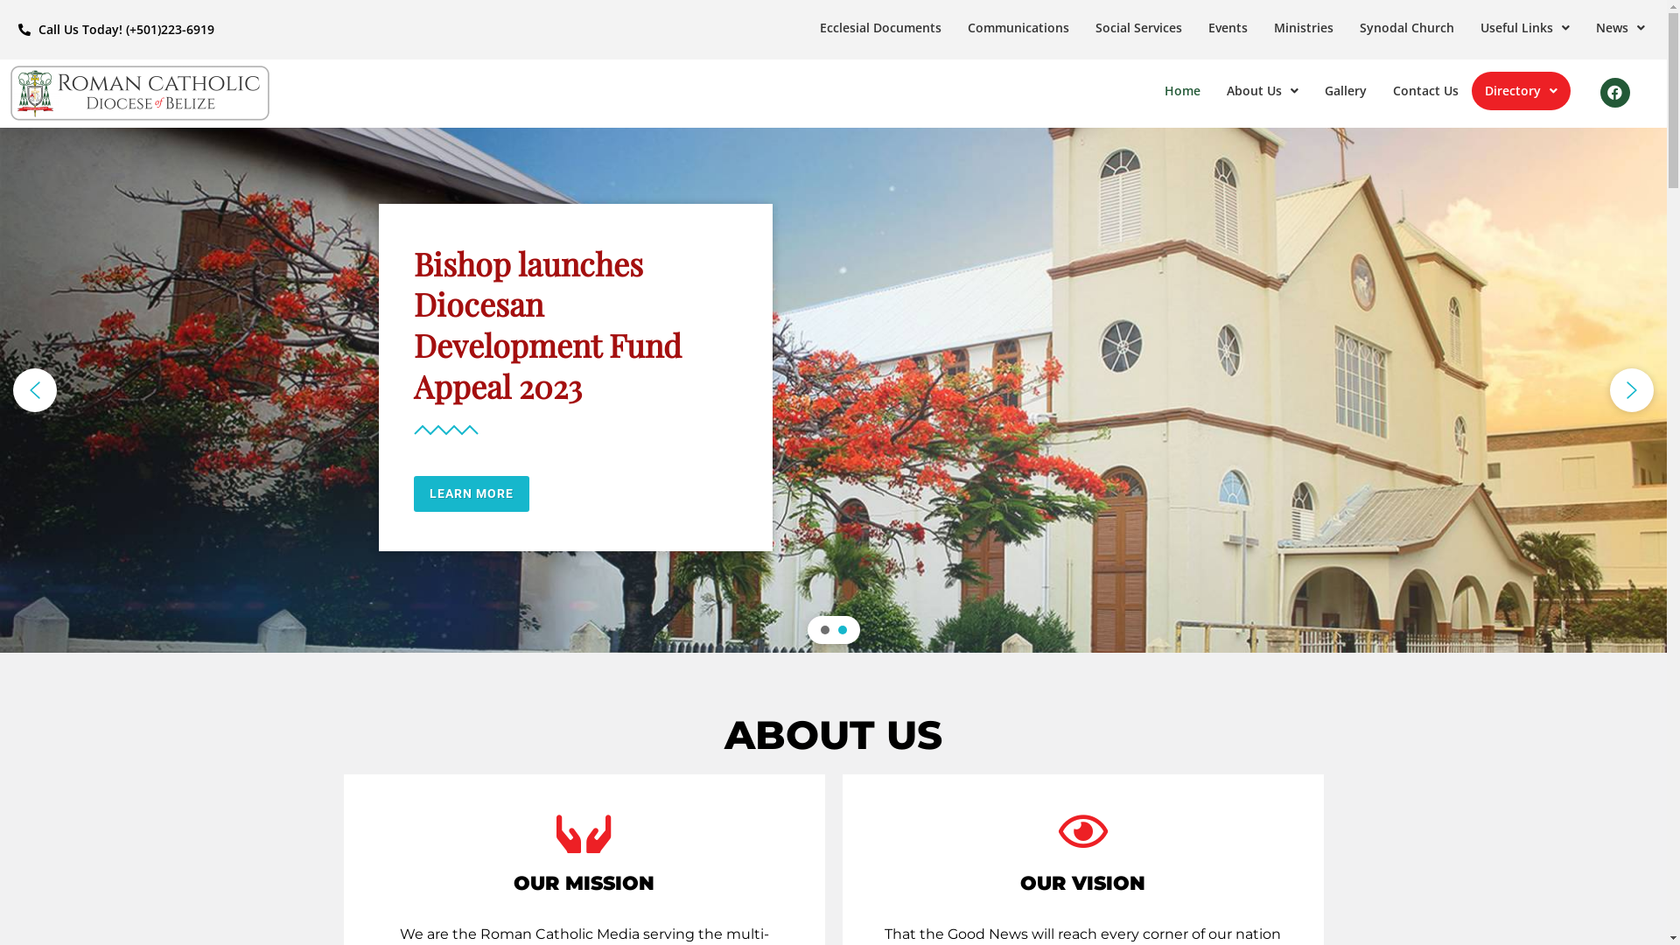  Describe the element at coordinates (1620, 28) in the screenshot. I see `News` at that location.